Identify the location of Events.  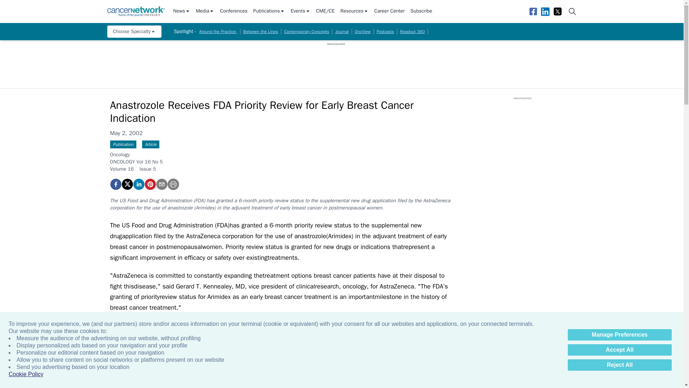
(301, 11).